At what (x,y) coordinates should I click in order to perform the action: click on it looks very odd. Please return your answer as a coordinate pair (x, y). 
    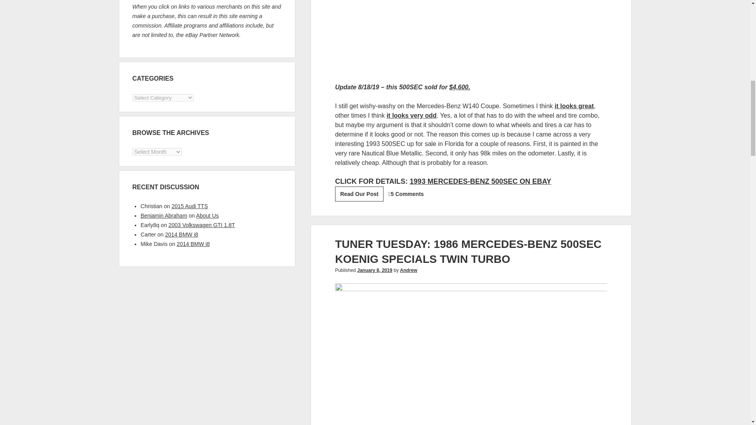
    Looking at the image, I should click on (480, 181).